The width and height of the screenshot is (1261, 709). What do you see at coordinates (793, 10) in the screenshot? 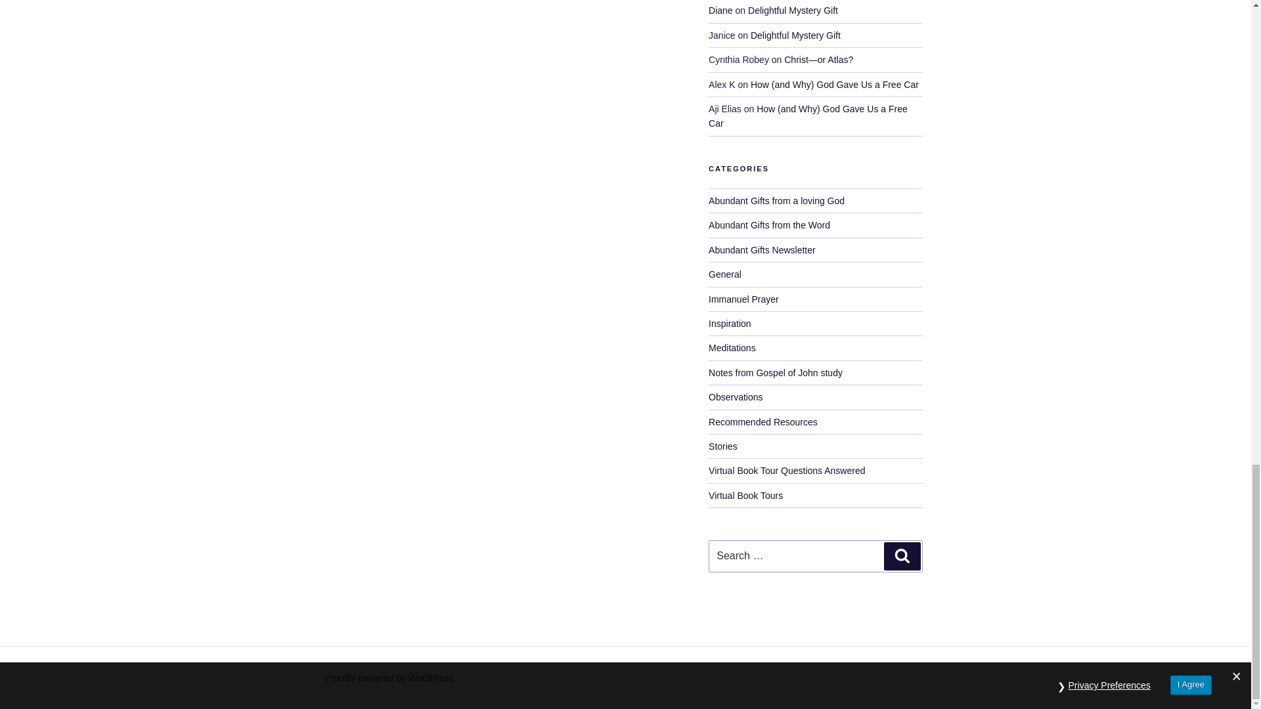
I see `Delightful Mystery Gift` at bounding box center [793, 10].